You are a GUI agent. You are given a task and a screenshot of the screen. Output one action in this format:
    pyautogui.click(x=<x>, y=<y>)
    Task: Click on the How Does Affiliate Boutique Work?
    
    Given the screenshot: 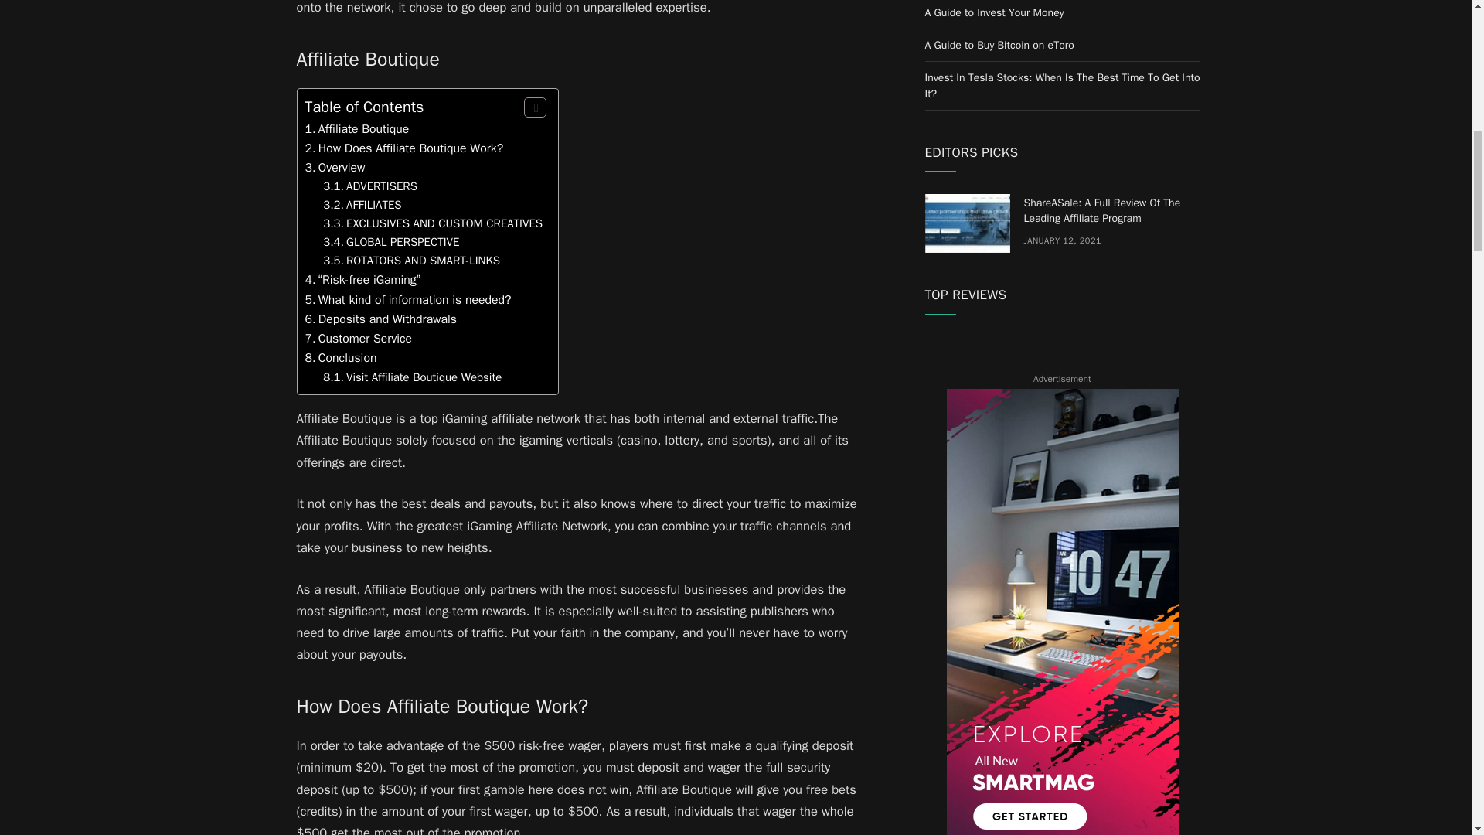 What is the action you would take?
    pyautogui.click(x=410, y=148)
    